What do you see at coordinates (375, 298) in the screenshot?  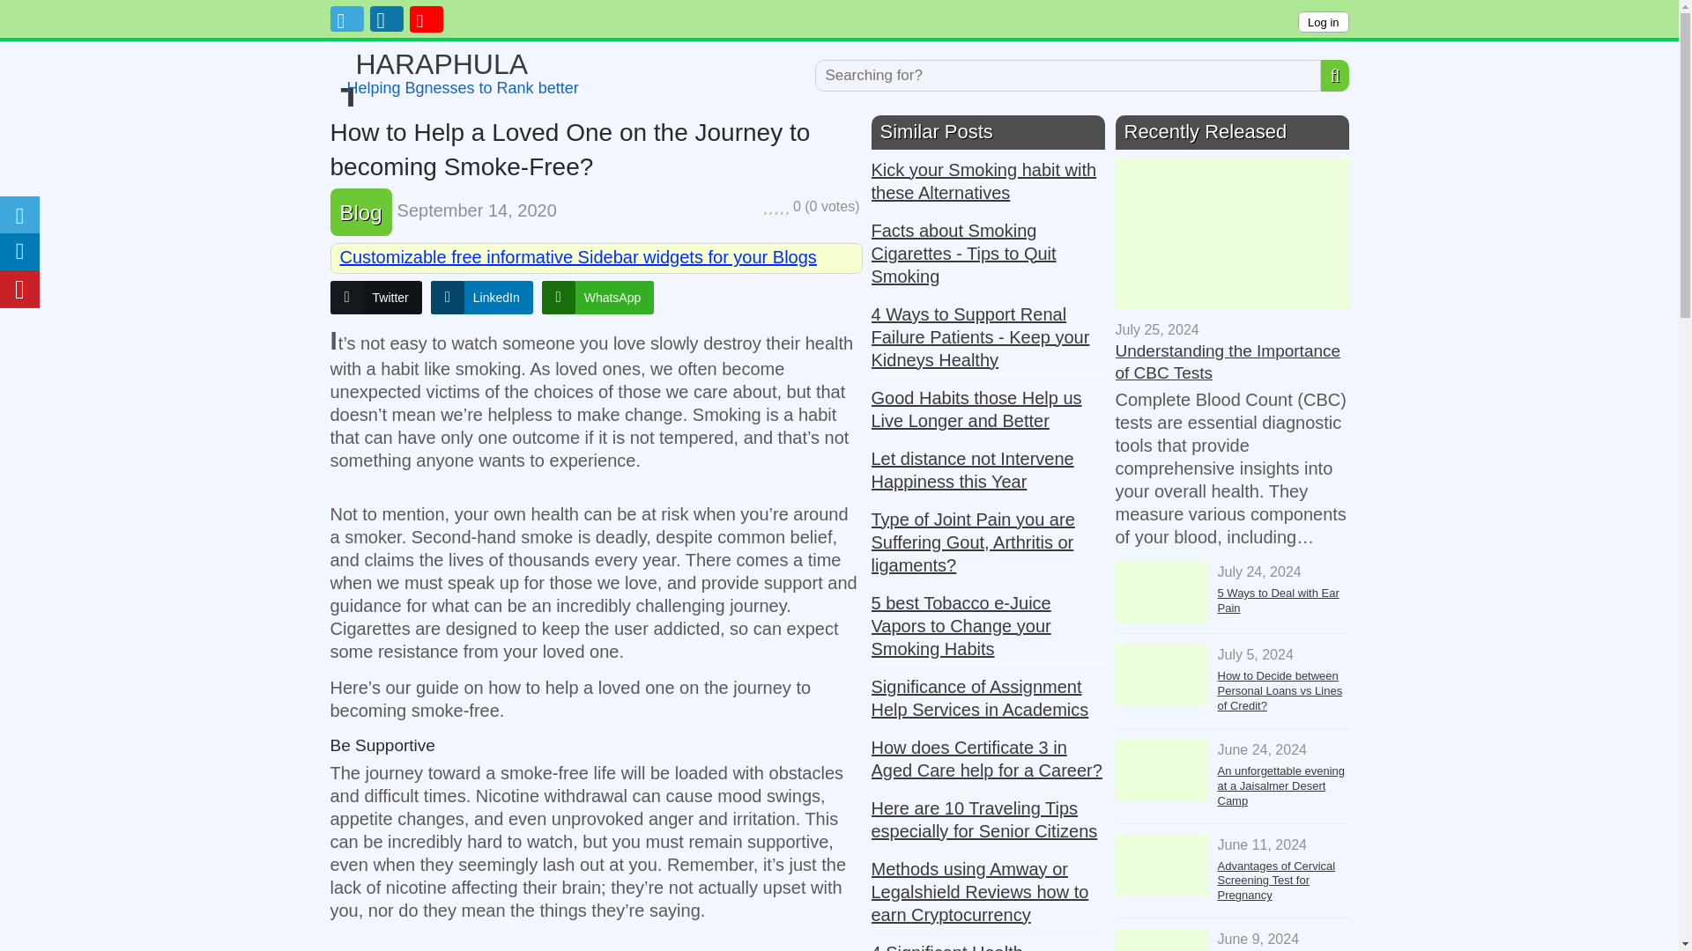 I see `Twitter` at bounding box center [375, 298].